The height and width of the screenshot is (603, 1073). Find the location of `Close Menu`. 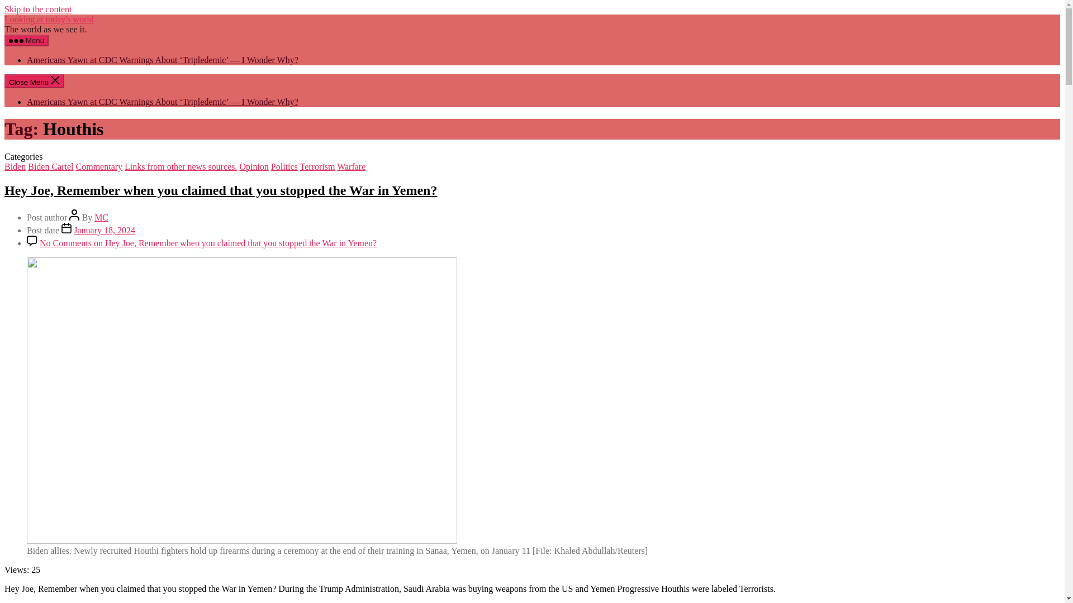

Close Menu is located at coordinates (34, 80).